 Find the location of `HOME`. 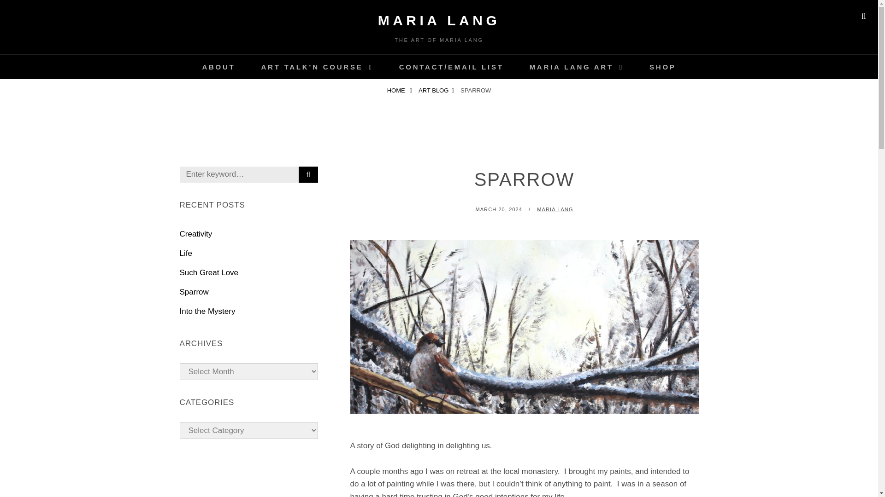

HOME is located at coordinates (399, 90).